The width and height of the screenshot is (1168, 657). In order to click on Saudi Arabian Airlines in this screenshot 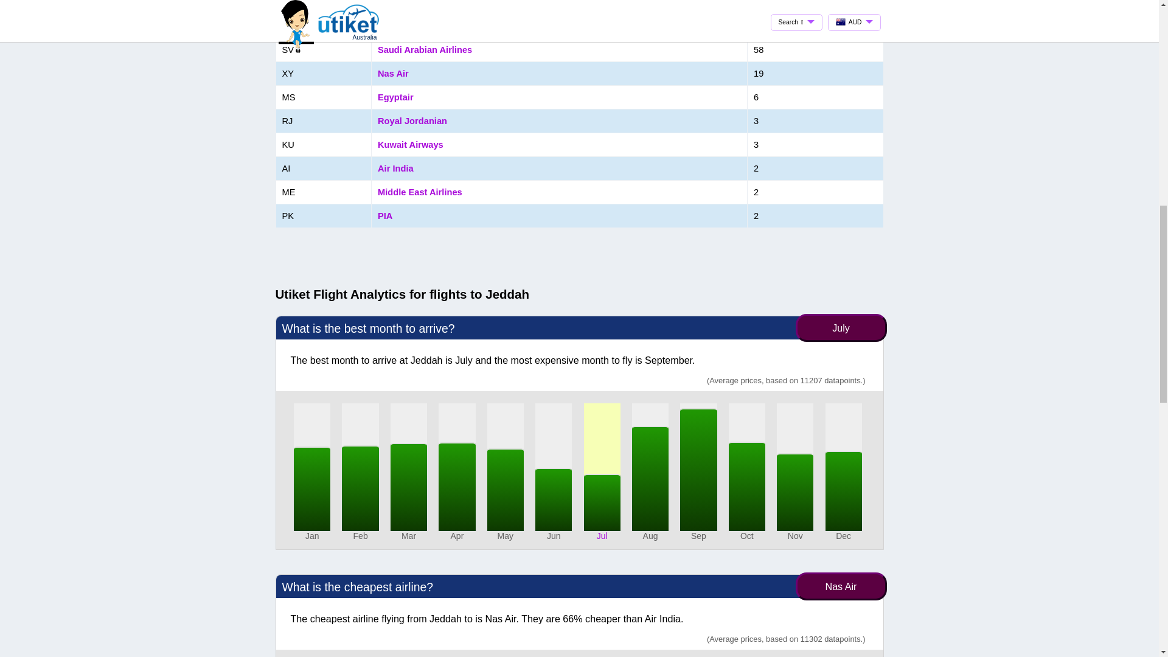, I will do `click(425, 50)`.